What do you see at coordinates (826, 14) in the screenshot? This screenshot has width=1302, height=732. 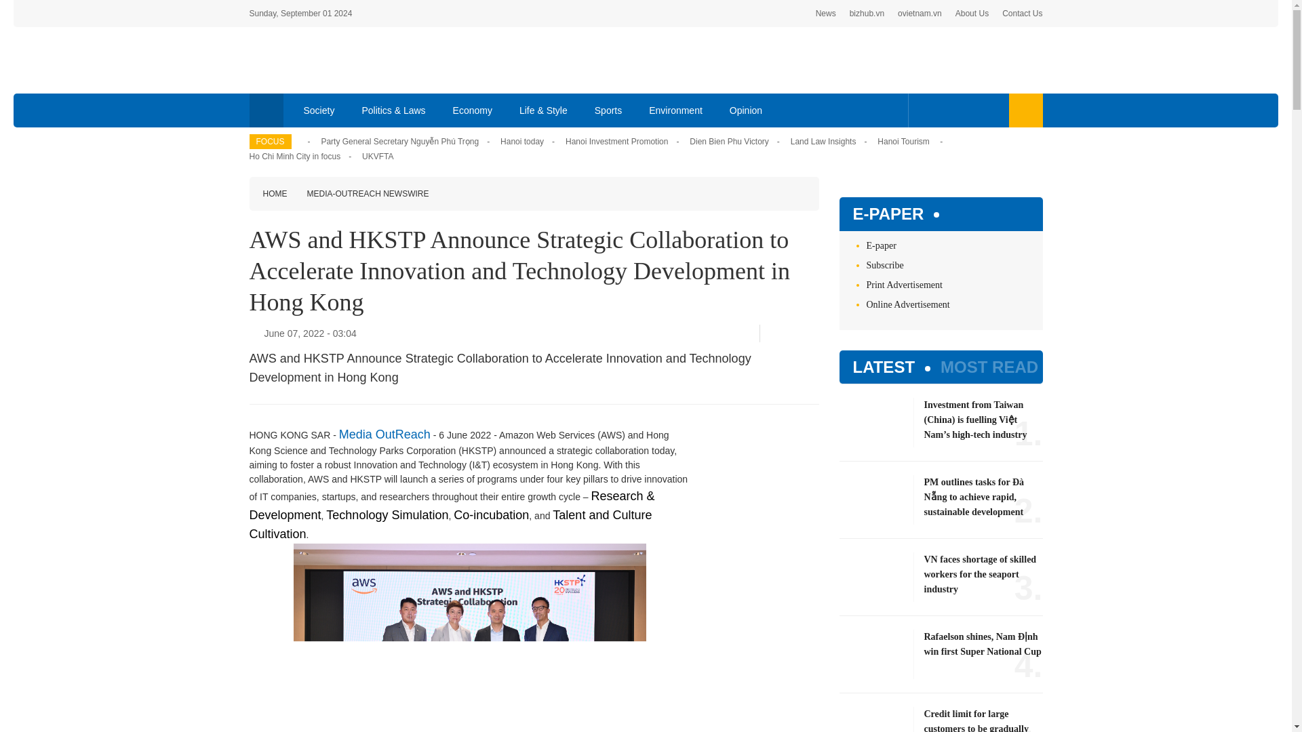 I see `News` at bounding box center [826, 14].